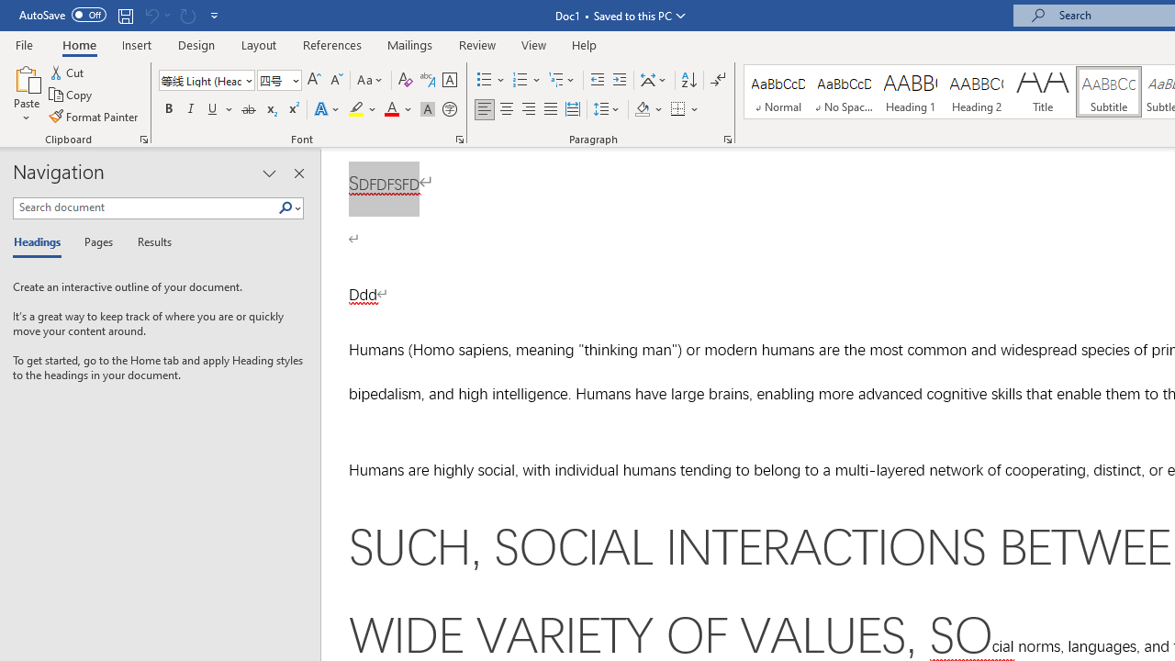  What do you see at coordinates (248, 110) in the screenshot?
I see `Strikethrough` at bounding box center [248, 110].